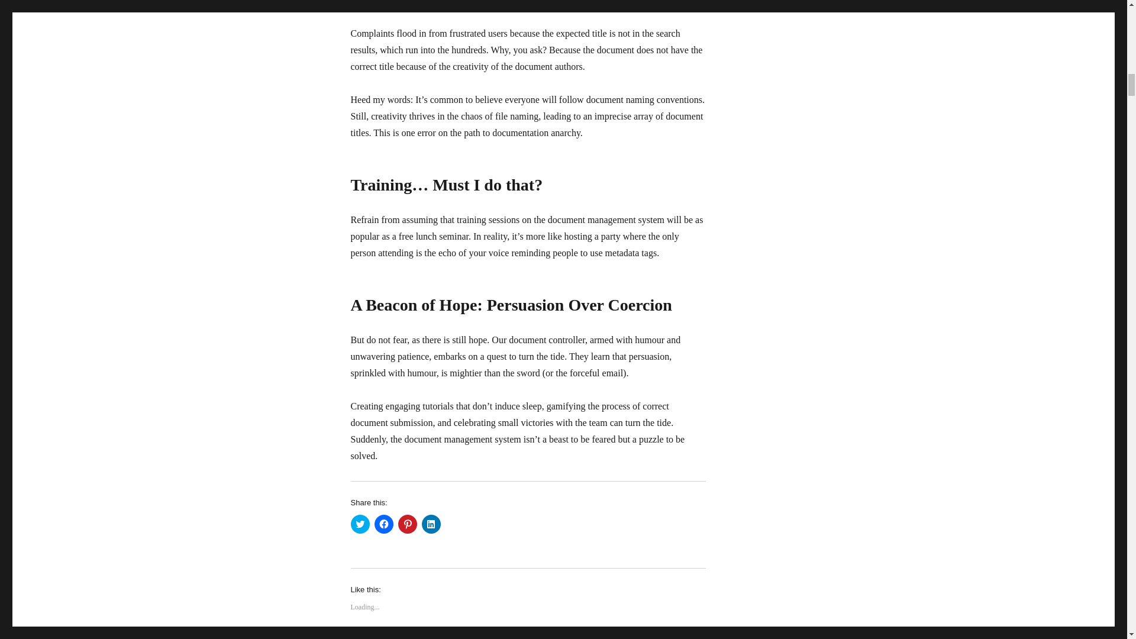 The image size is (1136, 639). What do you see at coordinates (383, 524) in the screenshot?
I see `Click to share on Facebook` at bounding box center [383, 524].